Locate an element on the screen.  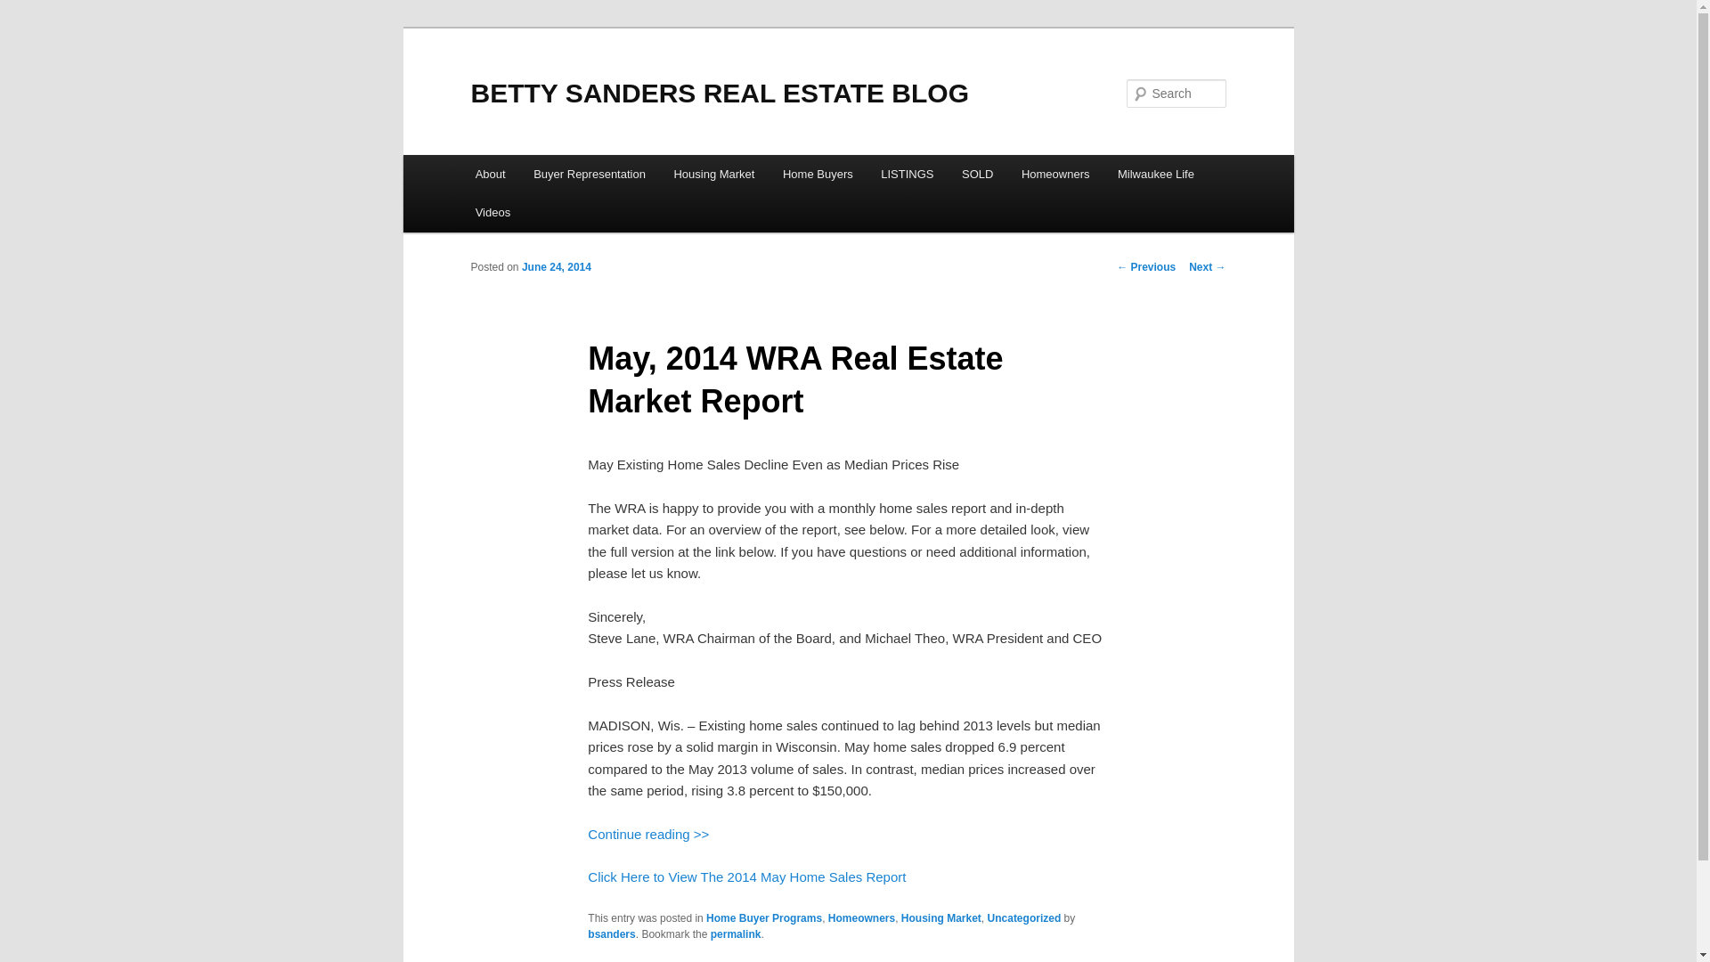
Search is located at coordinates (28, 10).